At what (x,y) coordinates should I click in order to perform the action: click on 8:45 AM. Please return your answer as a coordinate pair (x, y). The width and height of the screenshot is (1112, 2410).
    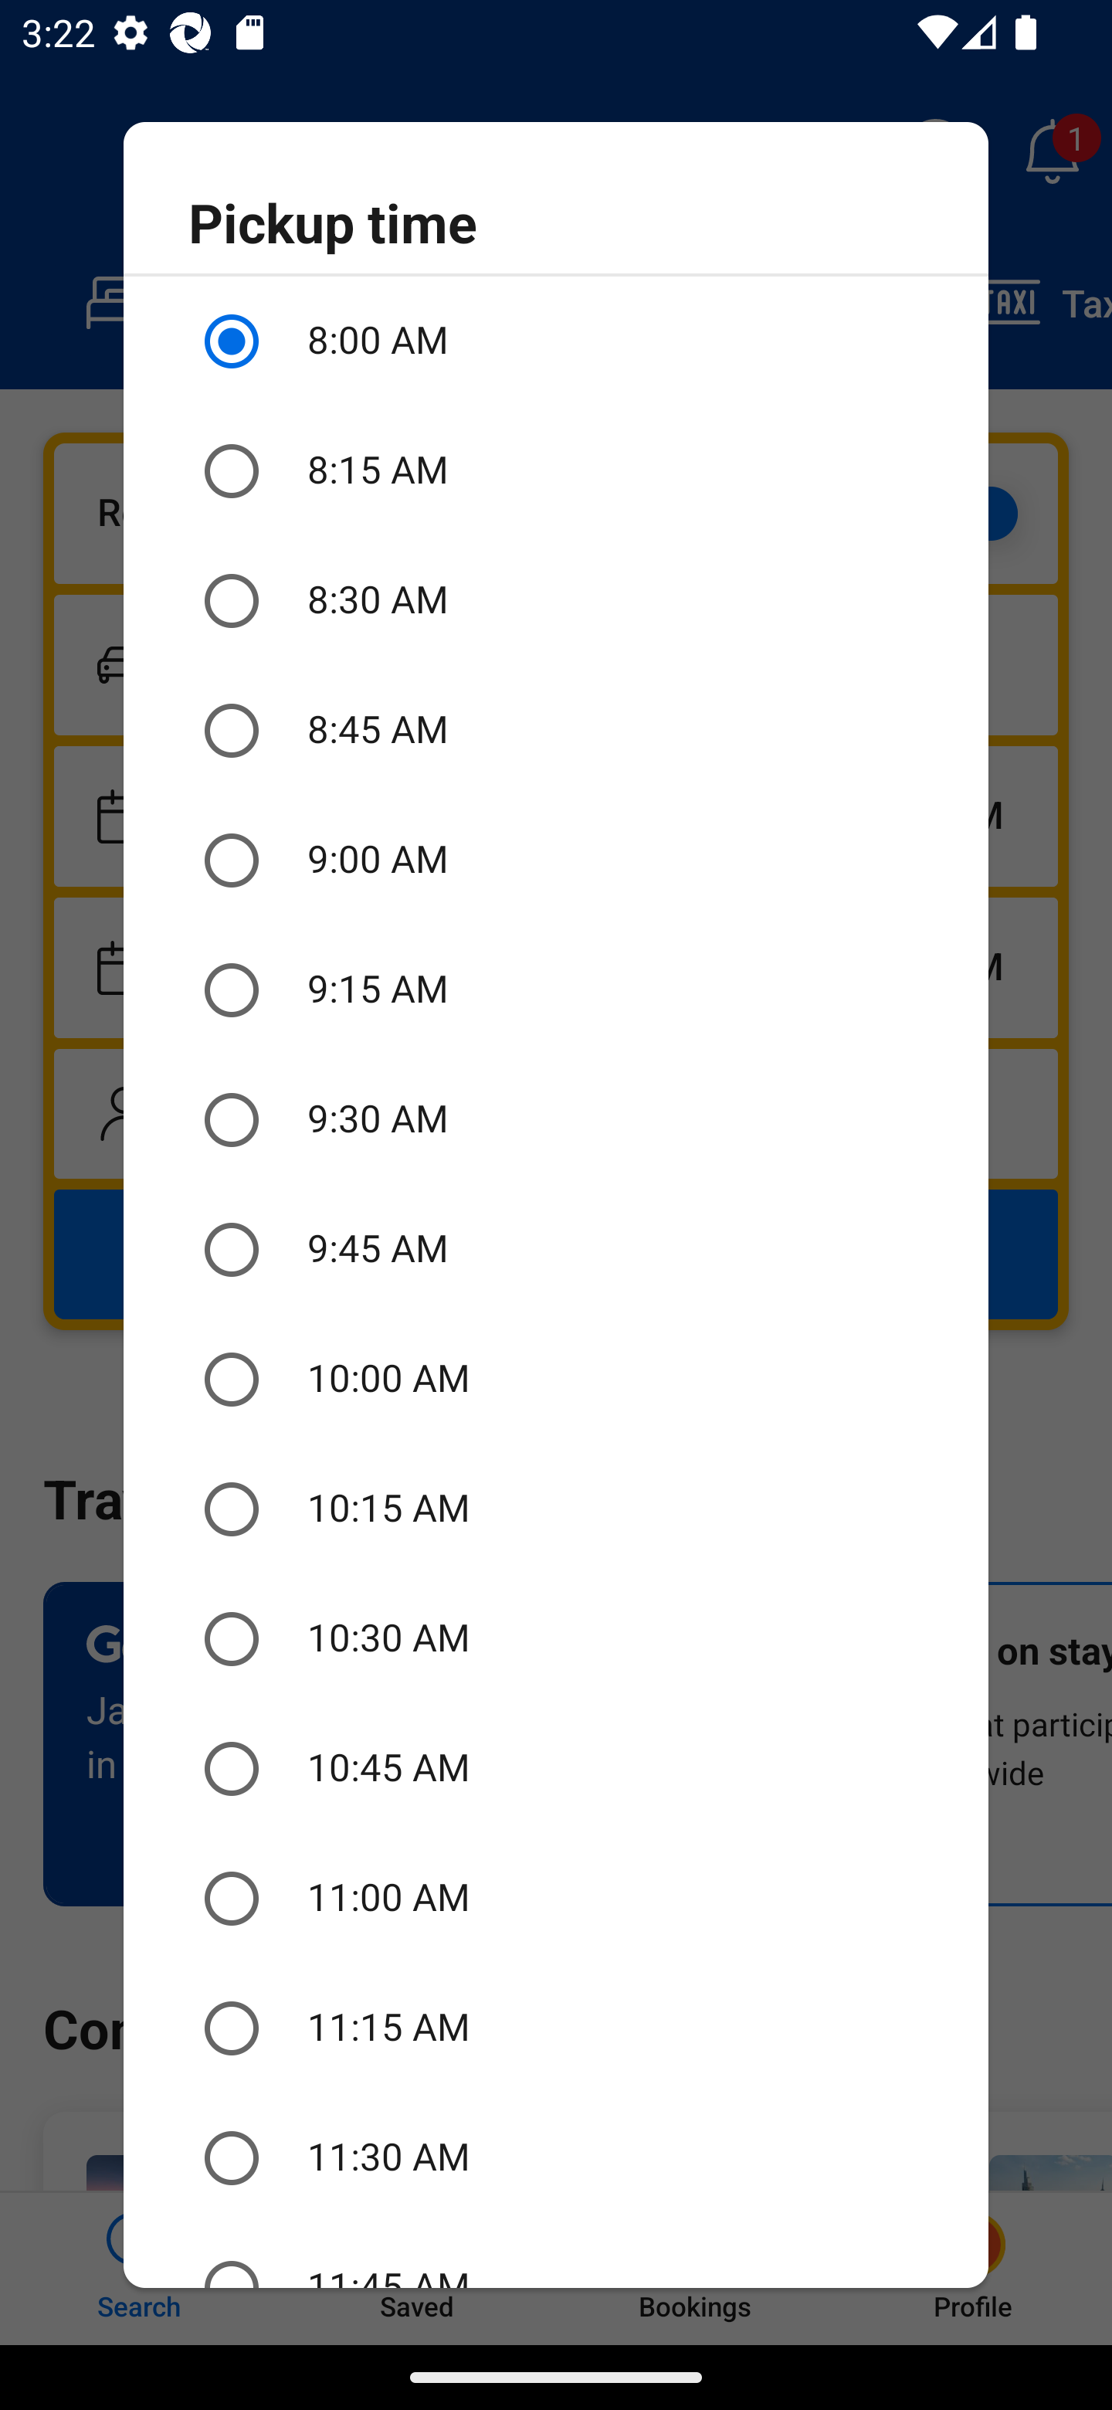
    Looking at the image, I should click on (556, 730).